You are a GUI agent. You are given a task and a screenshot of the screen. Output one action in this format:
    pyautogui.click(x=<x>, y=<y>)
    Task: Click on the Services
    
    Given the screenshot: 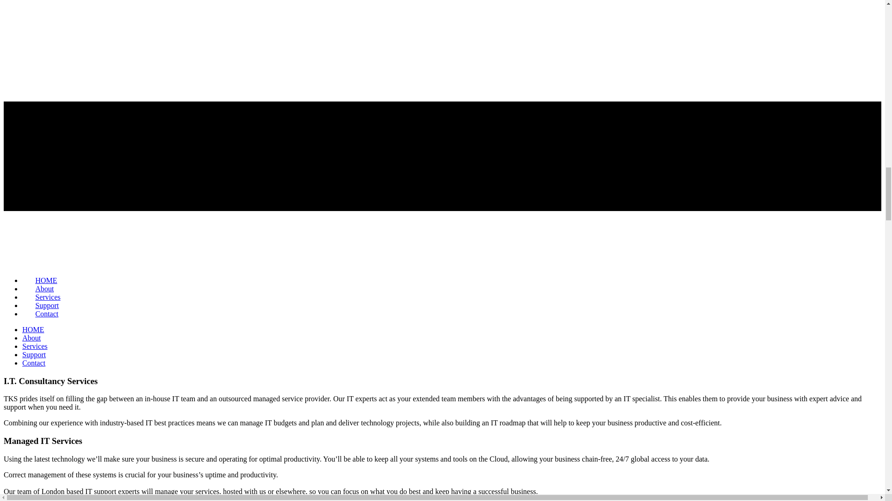 What is the action you would take?
    pyautogui.click(x=47, y=297)
    